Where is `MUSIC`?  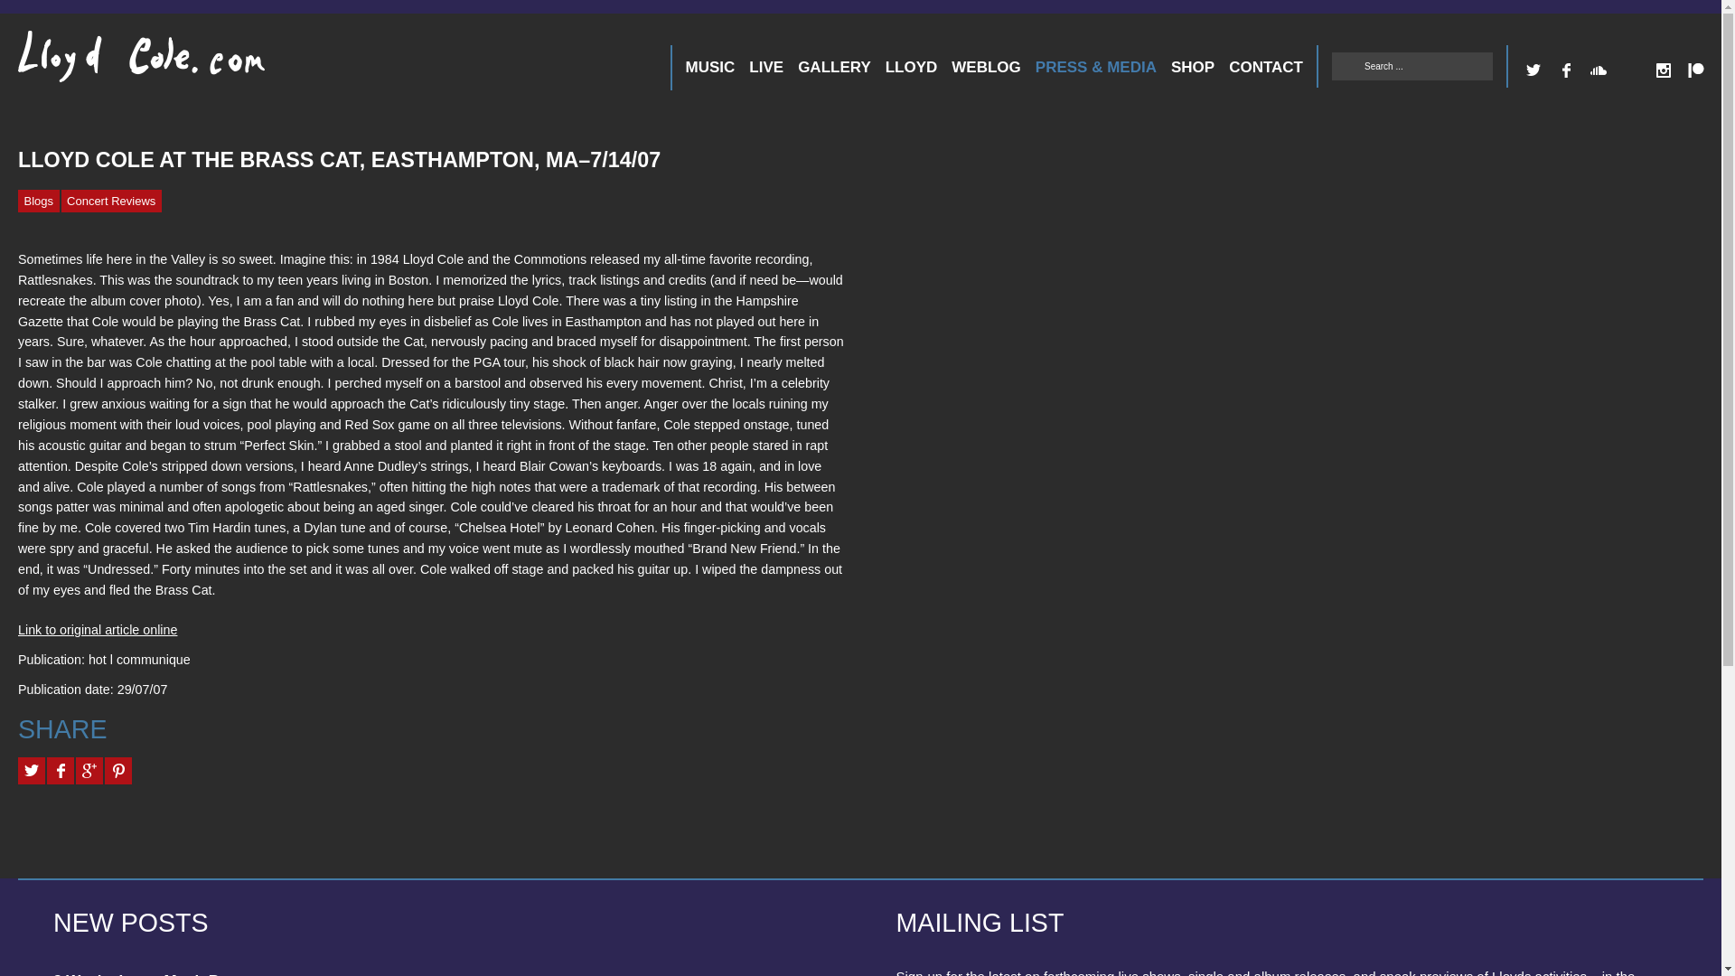
MUSIC is located at coordinates (710, 67).